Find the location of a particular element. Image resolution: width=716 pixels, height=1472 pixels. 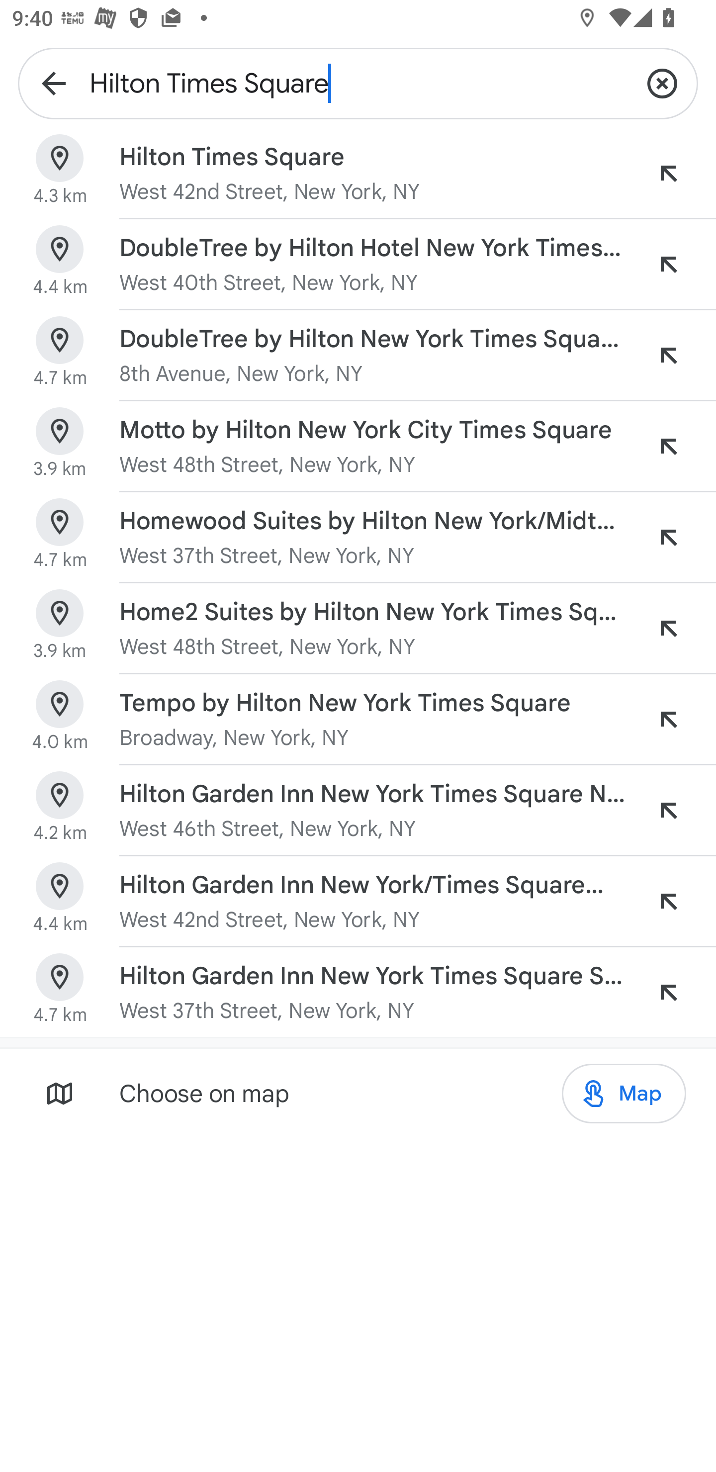

Map Map Map is located at coordinates (624, 1094).